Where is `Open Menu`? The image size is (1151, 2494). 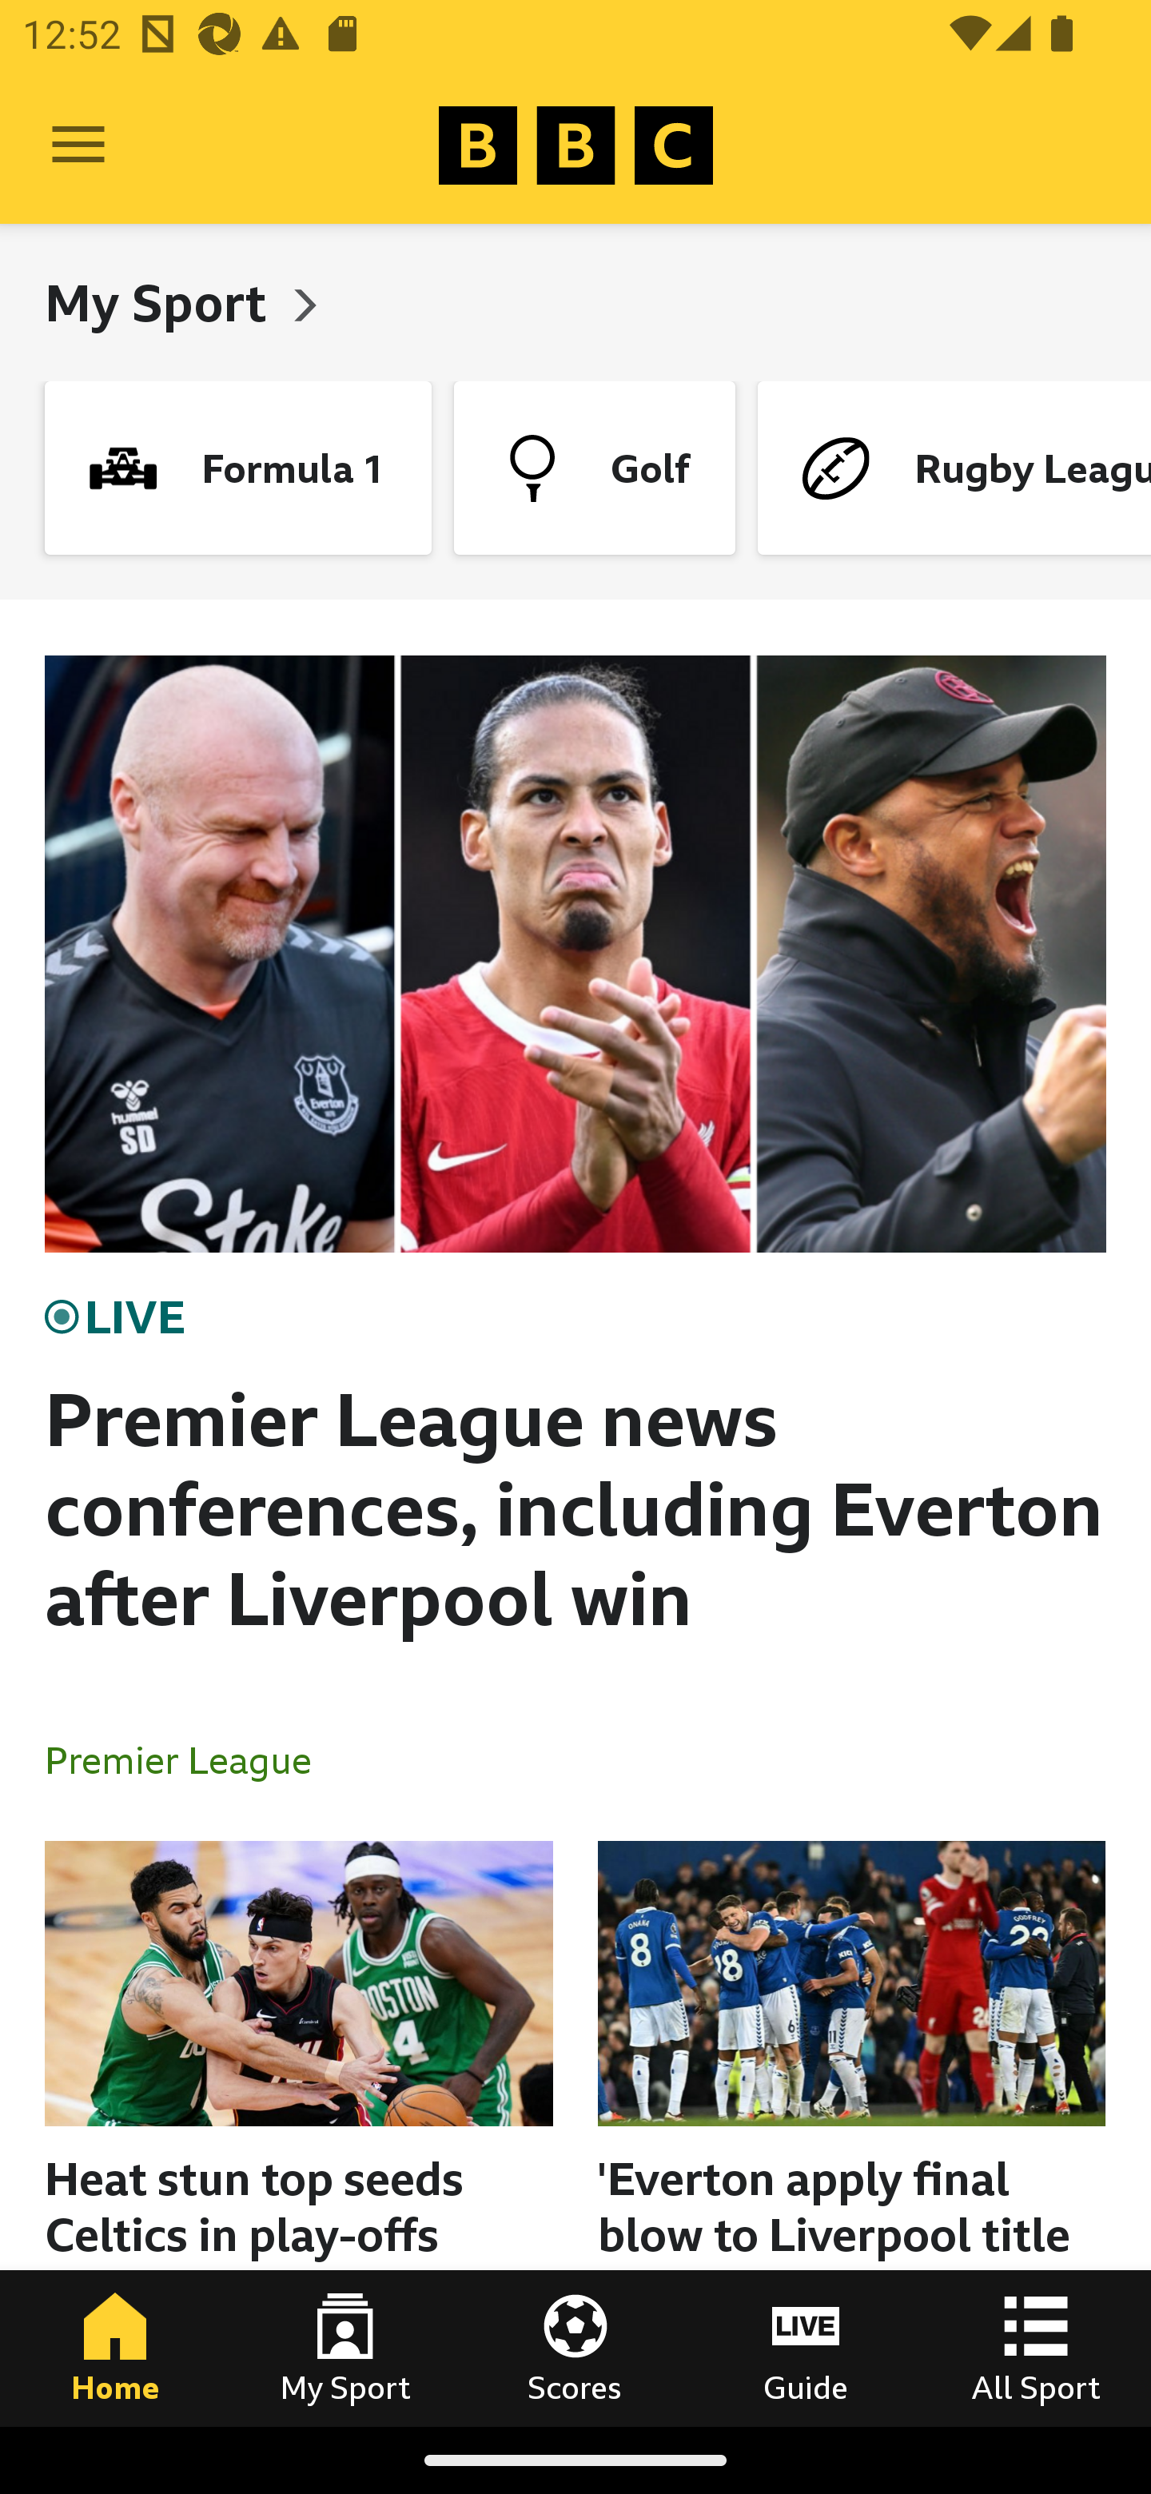 Open Menu is located at coordinates (78, 145).